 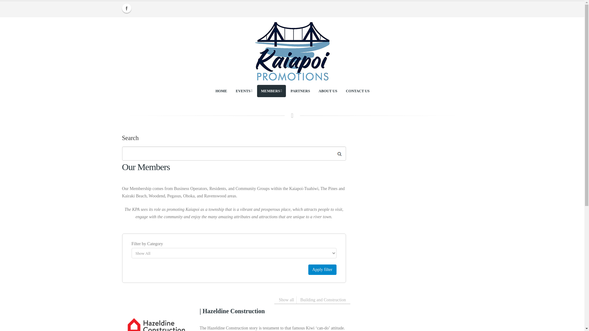 What do you see at coordinates (323, 300) in the screenshot?
I see `Building and Construction` at bounding box center [323, 300].